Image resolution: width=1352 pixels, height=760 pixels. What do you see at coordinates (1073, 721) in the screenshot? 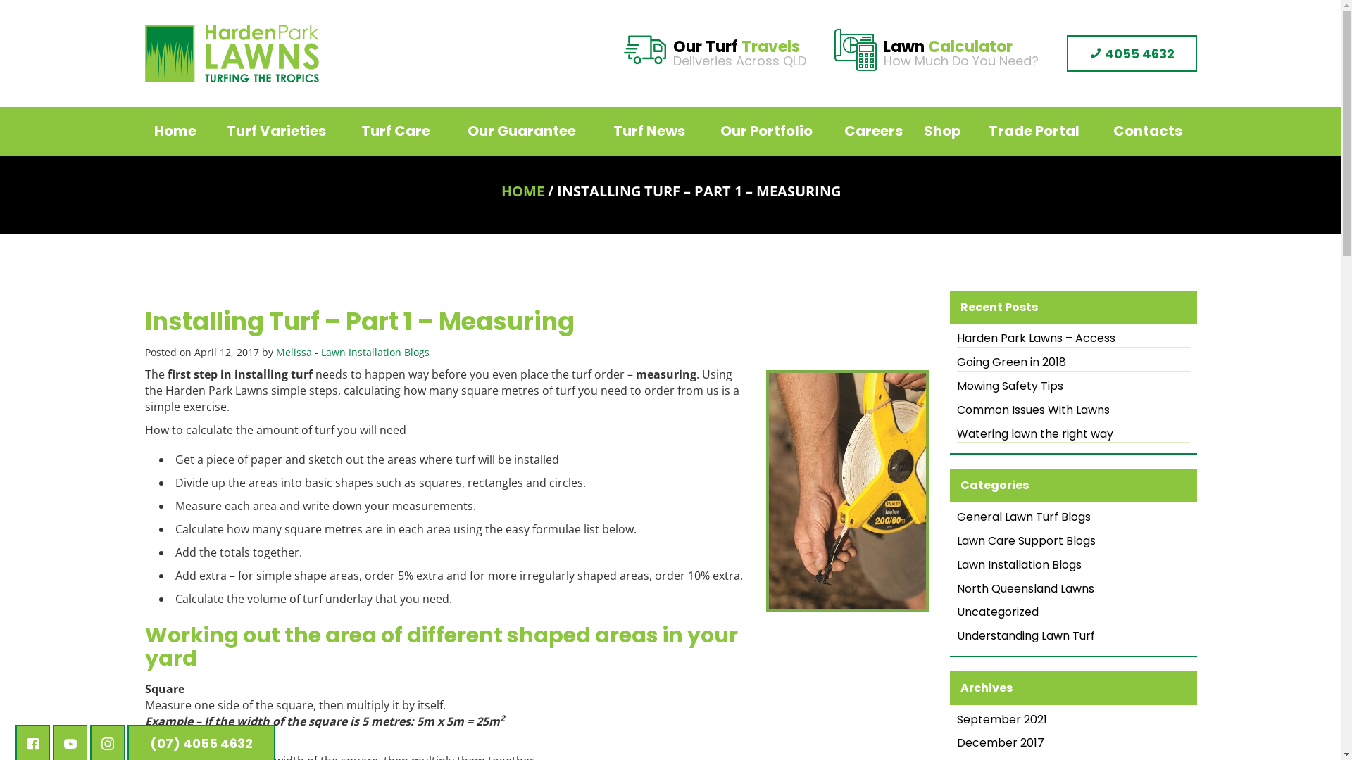
I see `September 2021` at bounding box center [1073, 721].